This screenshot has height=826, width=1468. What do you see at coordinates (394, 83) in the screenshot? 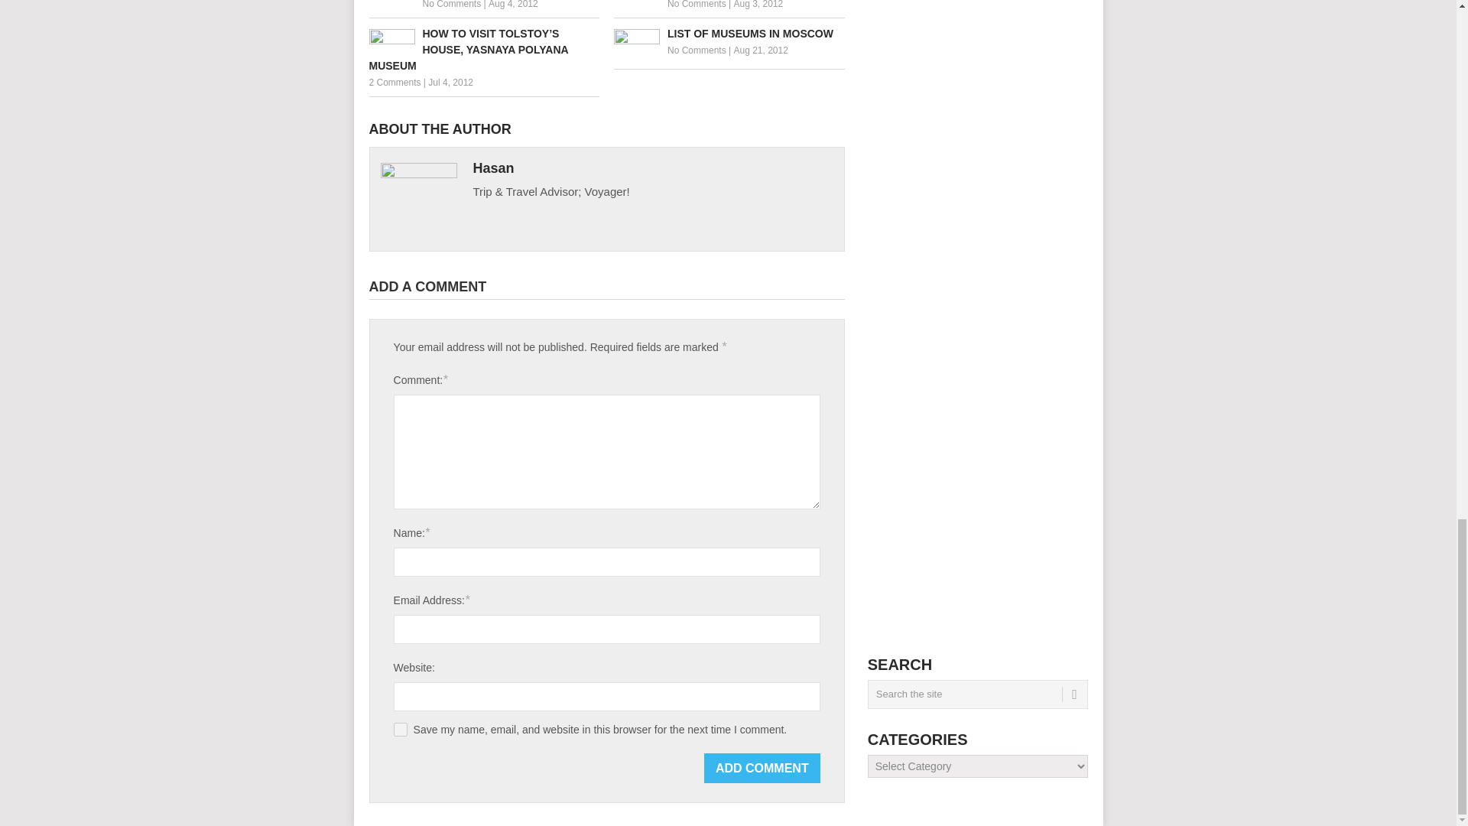
I see `2 Comments` at bounding box center [394, 83].